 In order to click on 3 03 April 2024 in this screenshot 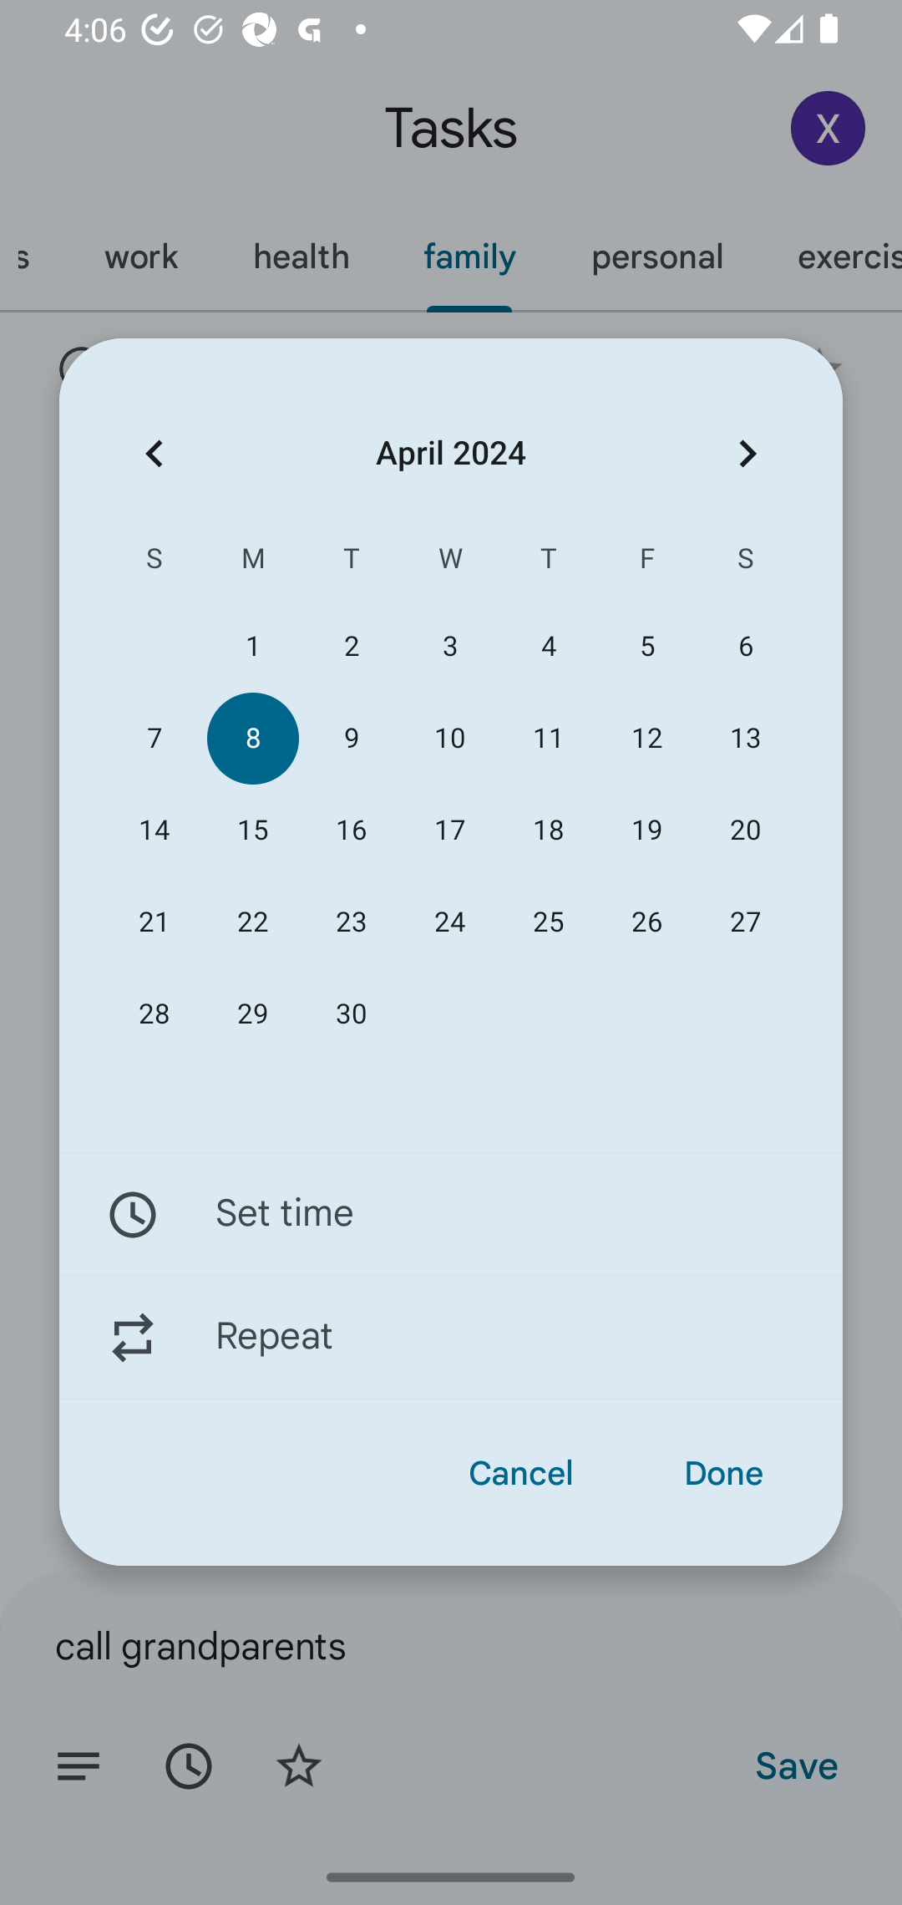, I will do `click(449, 647)`.